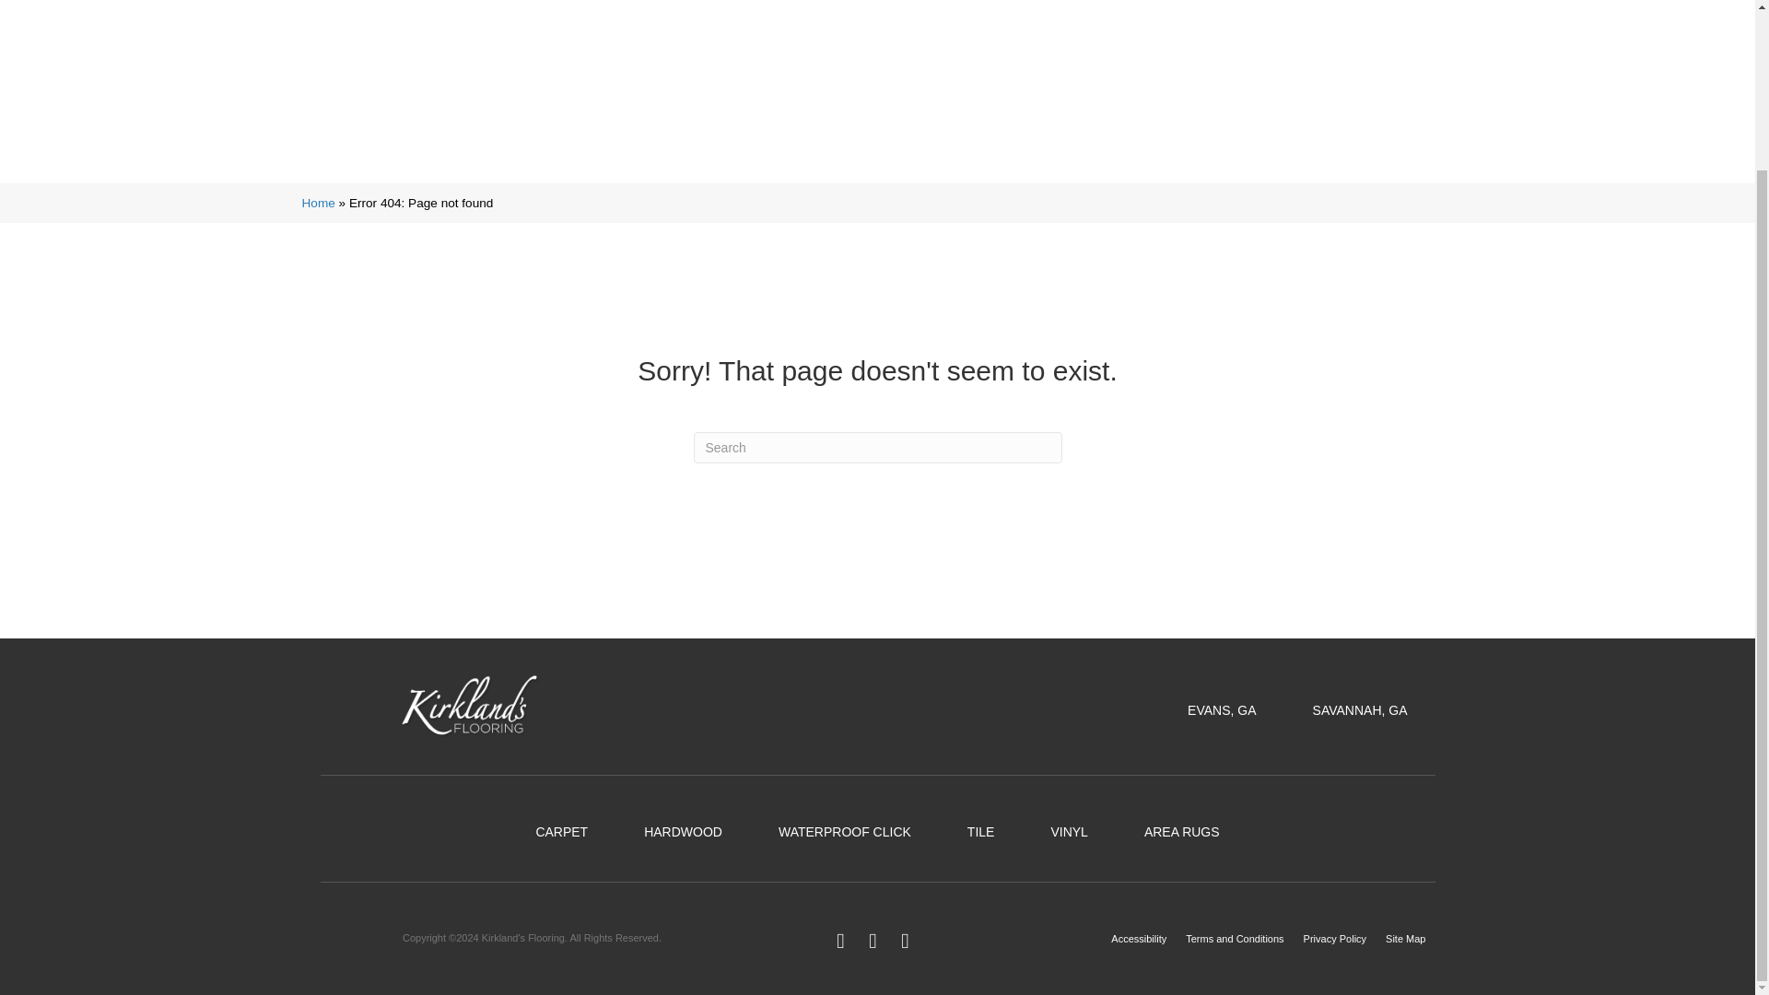 Image resolution: width=1769 pixels, height=995 pixels. Describe the element at coordinates (877, 448) in the screenshot. I see `Type and press Enter to search.` at that location.